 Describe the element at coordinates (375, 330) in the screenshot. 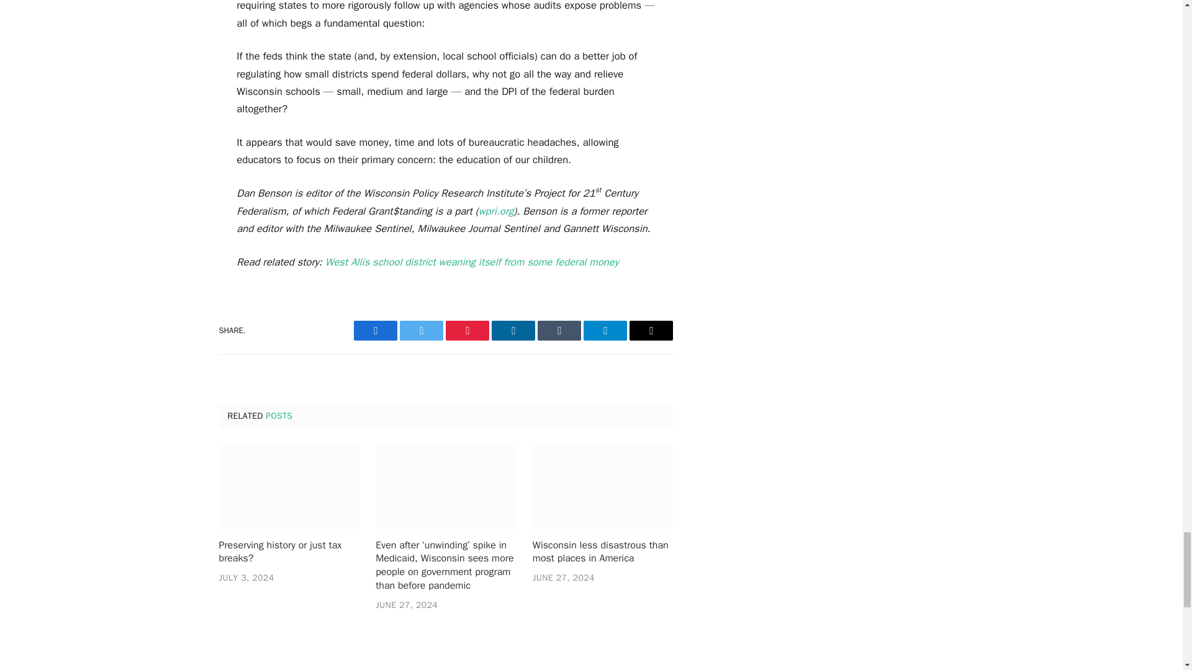

I see `Share on Facebook` at that location.